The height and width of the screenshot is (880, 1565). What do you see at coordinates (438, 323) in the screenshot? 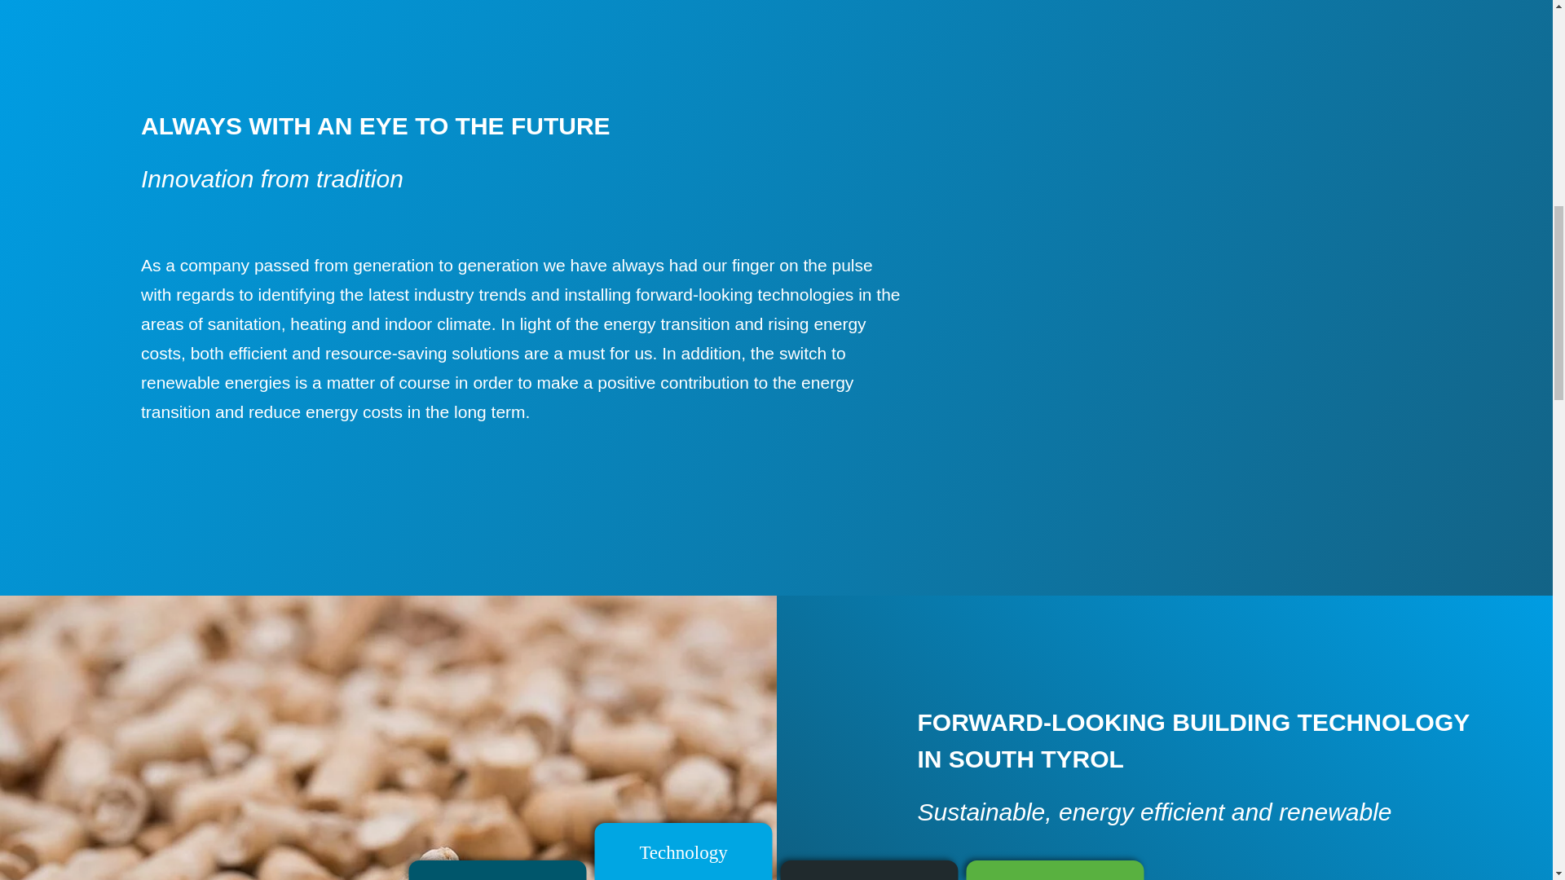
I see `Indoor climate` at bounding box center [438, 323].